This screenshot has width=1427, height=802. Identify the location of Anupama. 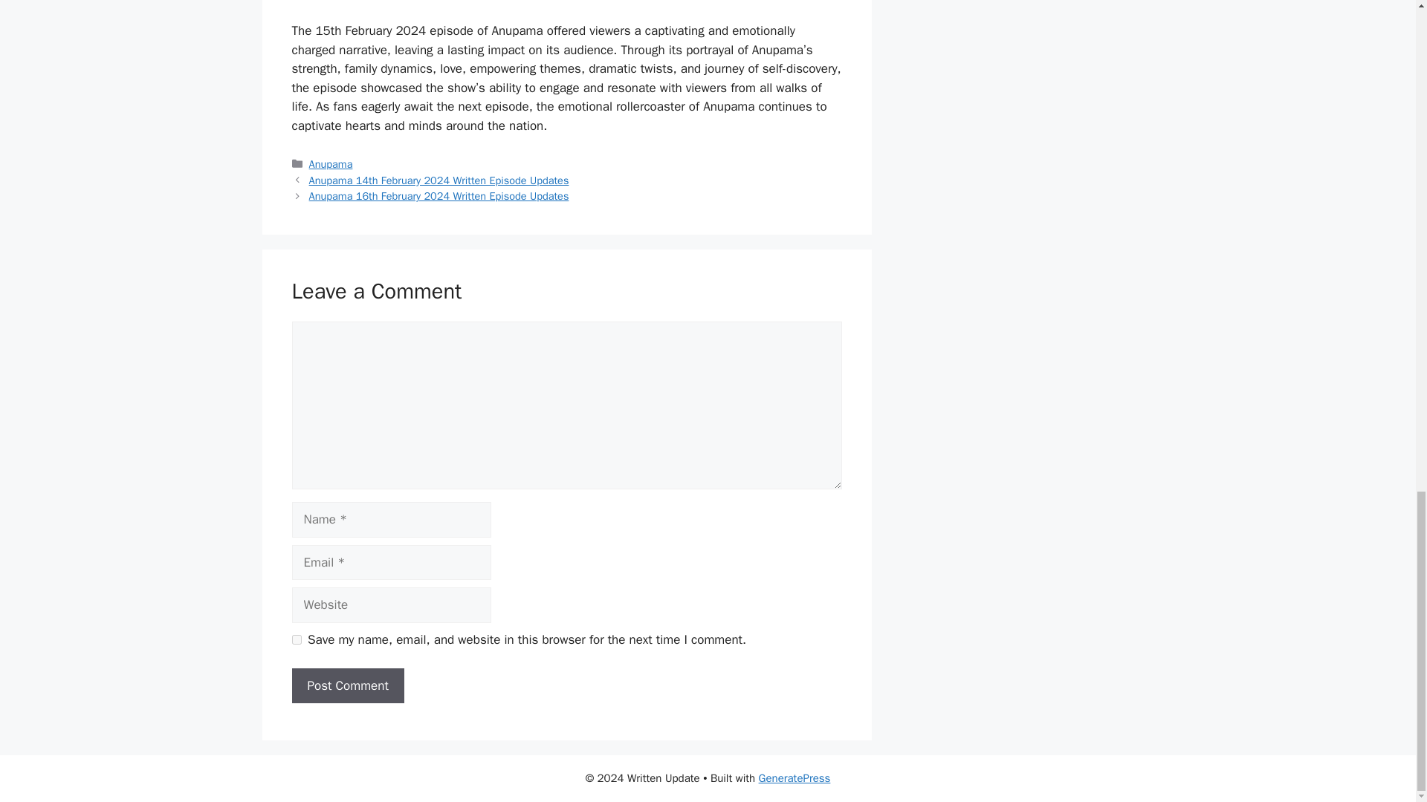
(331, 163).